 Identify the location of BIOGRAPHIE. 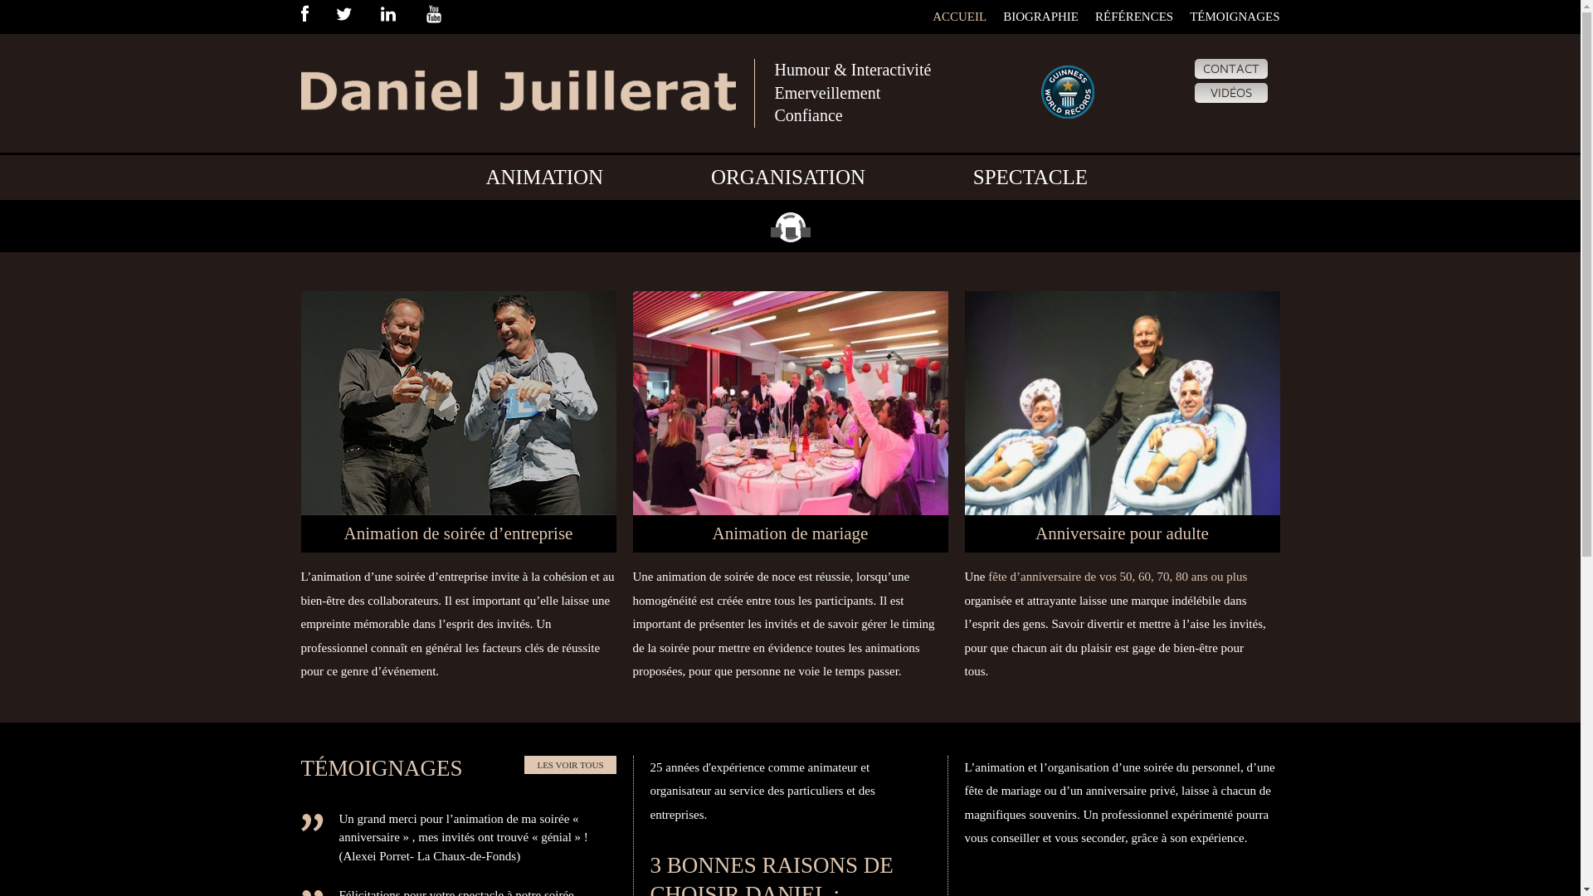
(1040, 17).